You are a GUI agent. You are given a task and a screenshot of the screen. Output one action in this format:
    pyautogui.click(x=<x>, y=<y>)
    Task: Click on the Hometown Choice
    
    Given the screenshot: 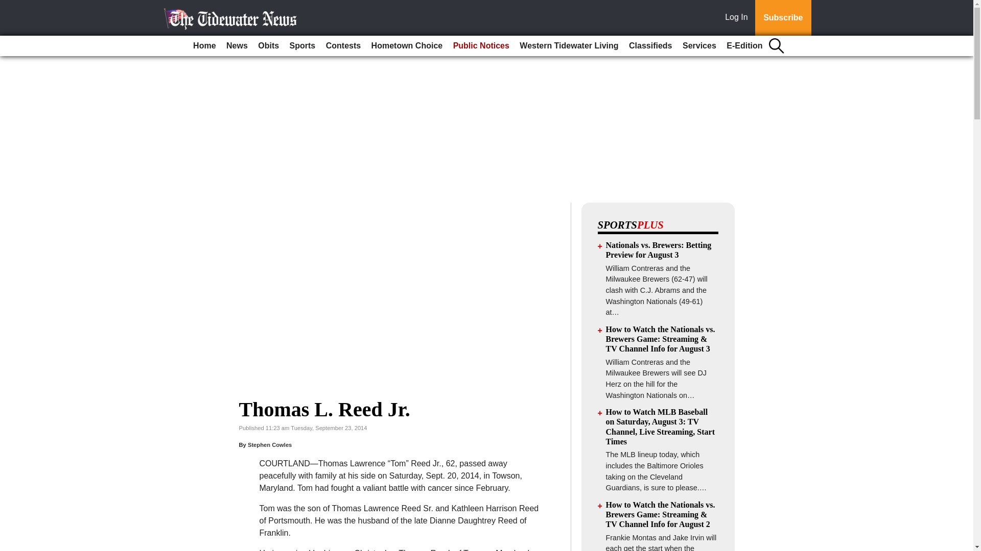 What is the action you would take?
    pyautogui.click(x=407, y=46)
    